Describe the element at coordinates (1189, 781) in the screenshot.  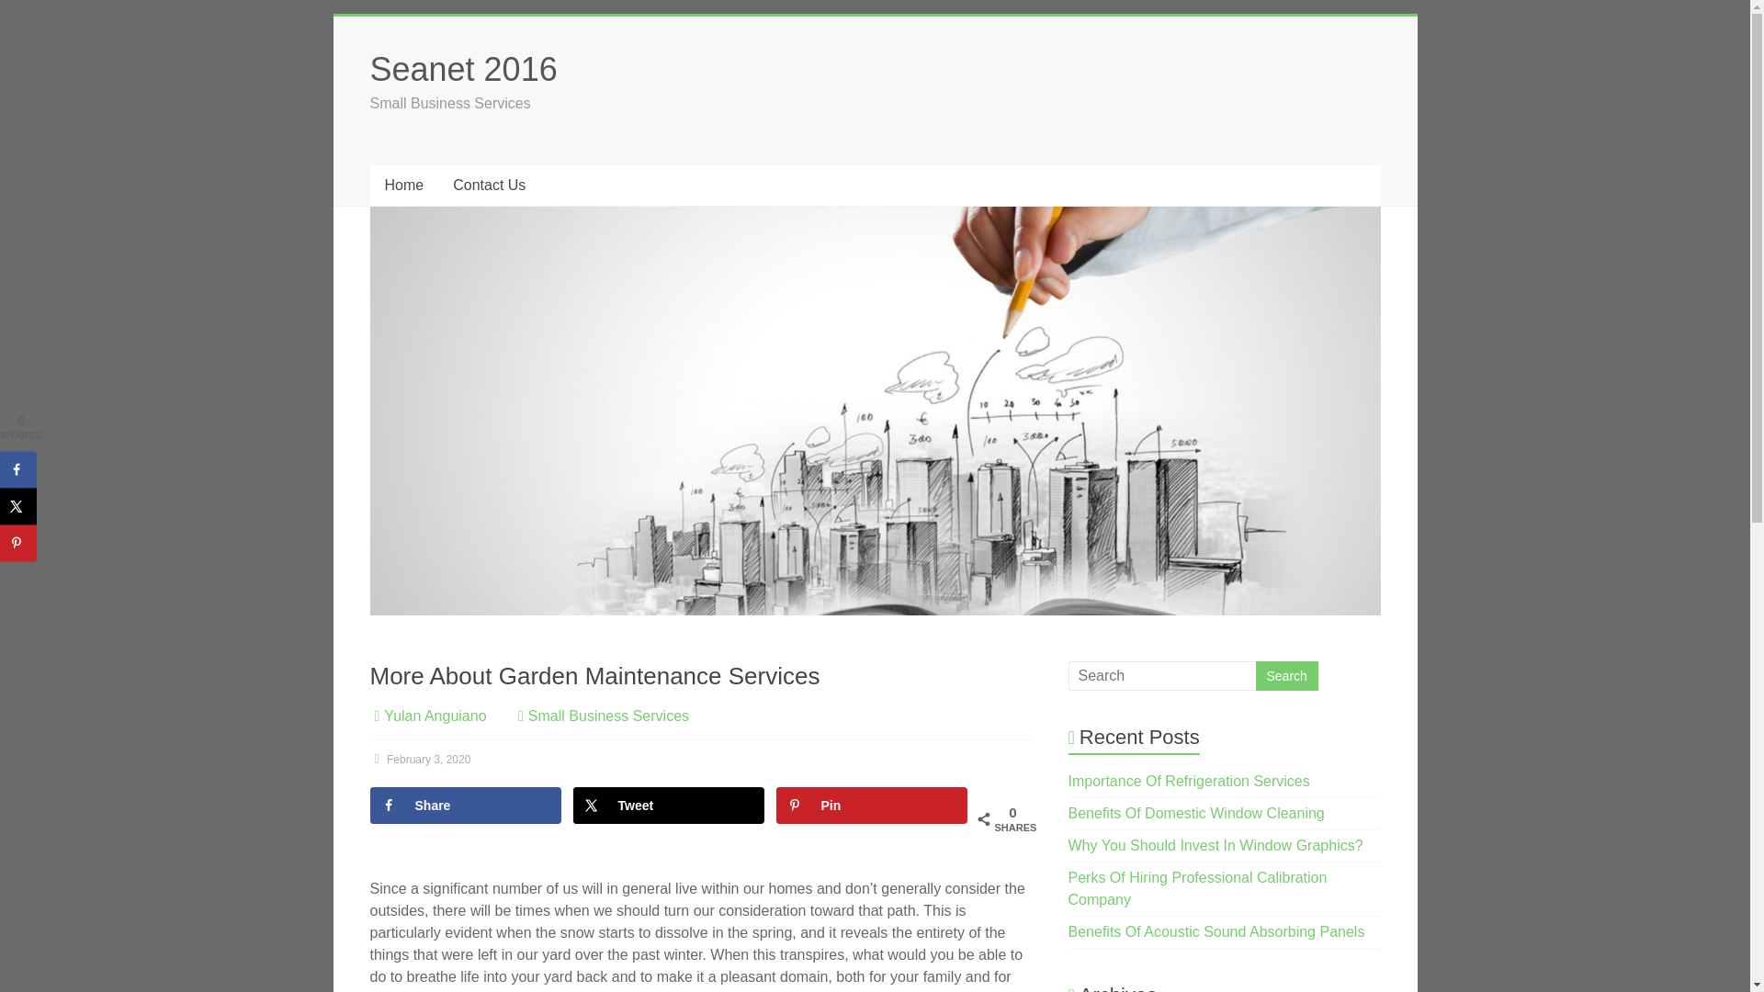
I see `Importance Of Refrigeration Services` at that location.